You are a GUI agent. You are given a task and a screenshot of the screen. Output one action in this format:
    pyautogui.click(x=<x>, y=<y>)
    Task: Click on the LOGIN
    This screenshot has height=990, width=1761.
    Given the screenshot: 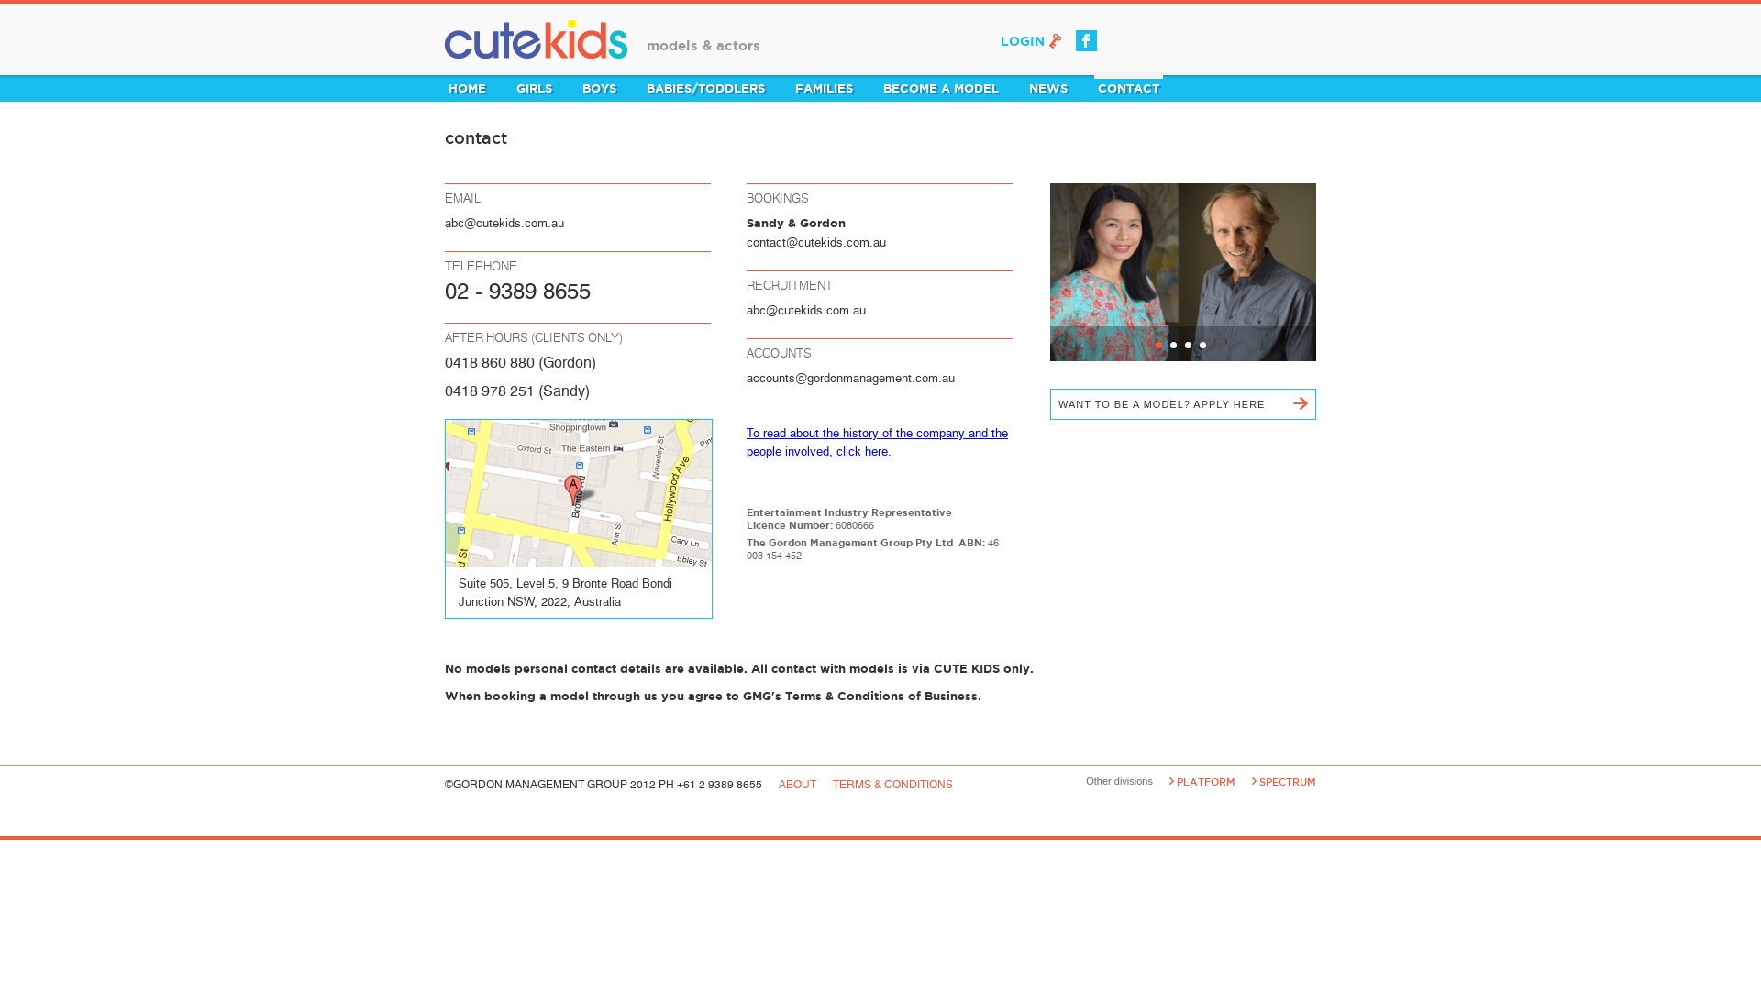 What is the action you would take?
    pyautogui.click(x=1031, y=44)
    